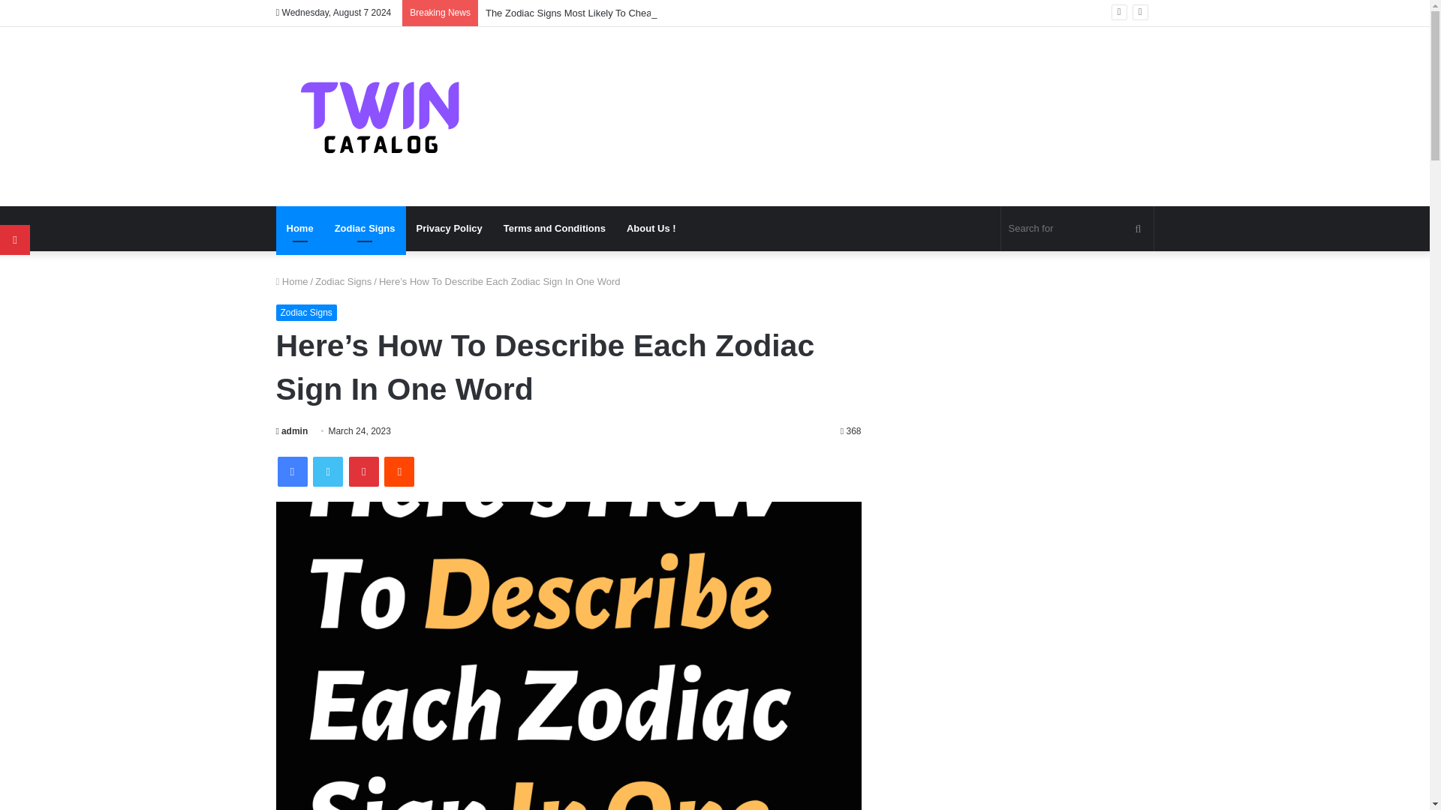  I want to click on The Zodiac Signs Most Likely To Cheat On You, so click(587, 12).